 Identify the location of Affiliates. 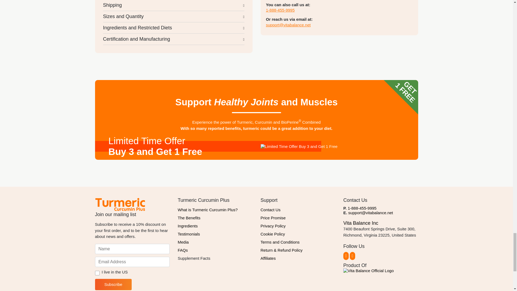
(298, 258).